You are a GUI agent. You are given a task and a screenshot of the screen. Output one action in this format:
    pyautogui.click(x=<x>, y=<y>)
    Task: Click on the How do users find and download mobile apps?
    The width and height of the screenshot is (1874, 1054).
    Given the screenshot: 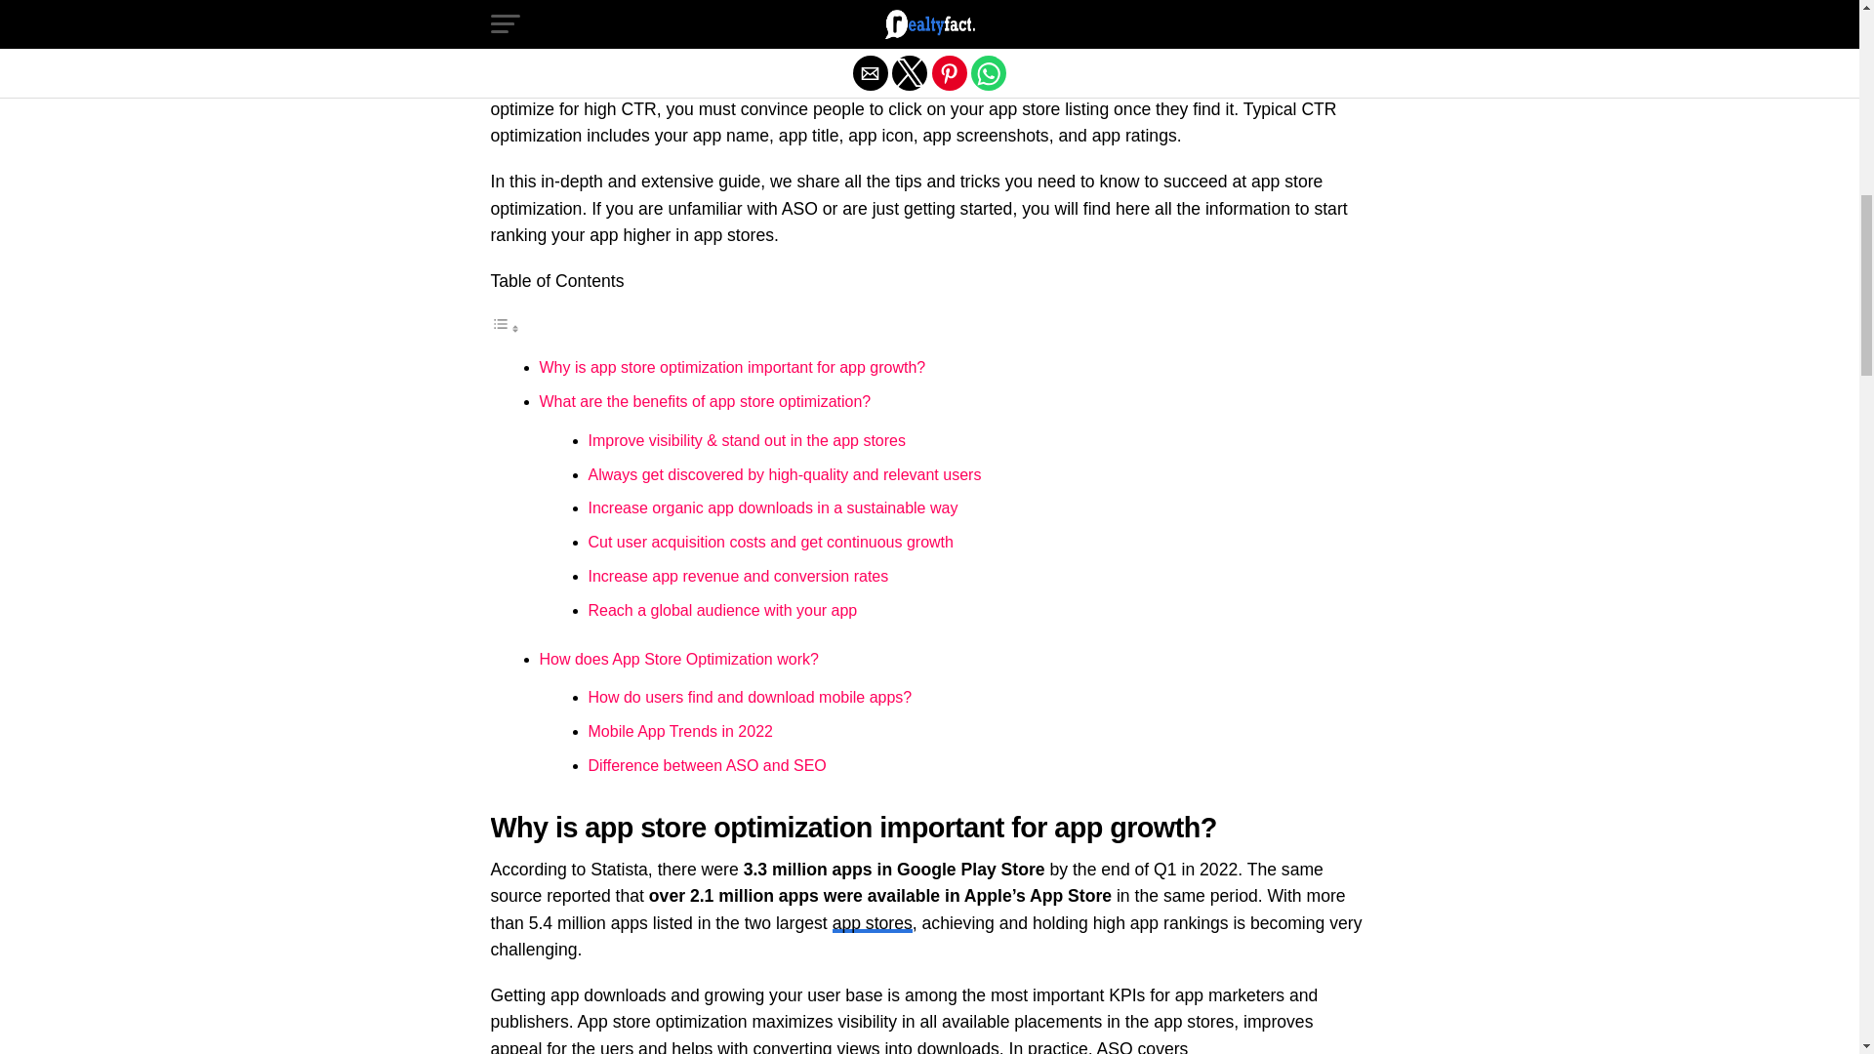 What is the action you would take?
    pyautogui.click(x=750, y=697)
    